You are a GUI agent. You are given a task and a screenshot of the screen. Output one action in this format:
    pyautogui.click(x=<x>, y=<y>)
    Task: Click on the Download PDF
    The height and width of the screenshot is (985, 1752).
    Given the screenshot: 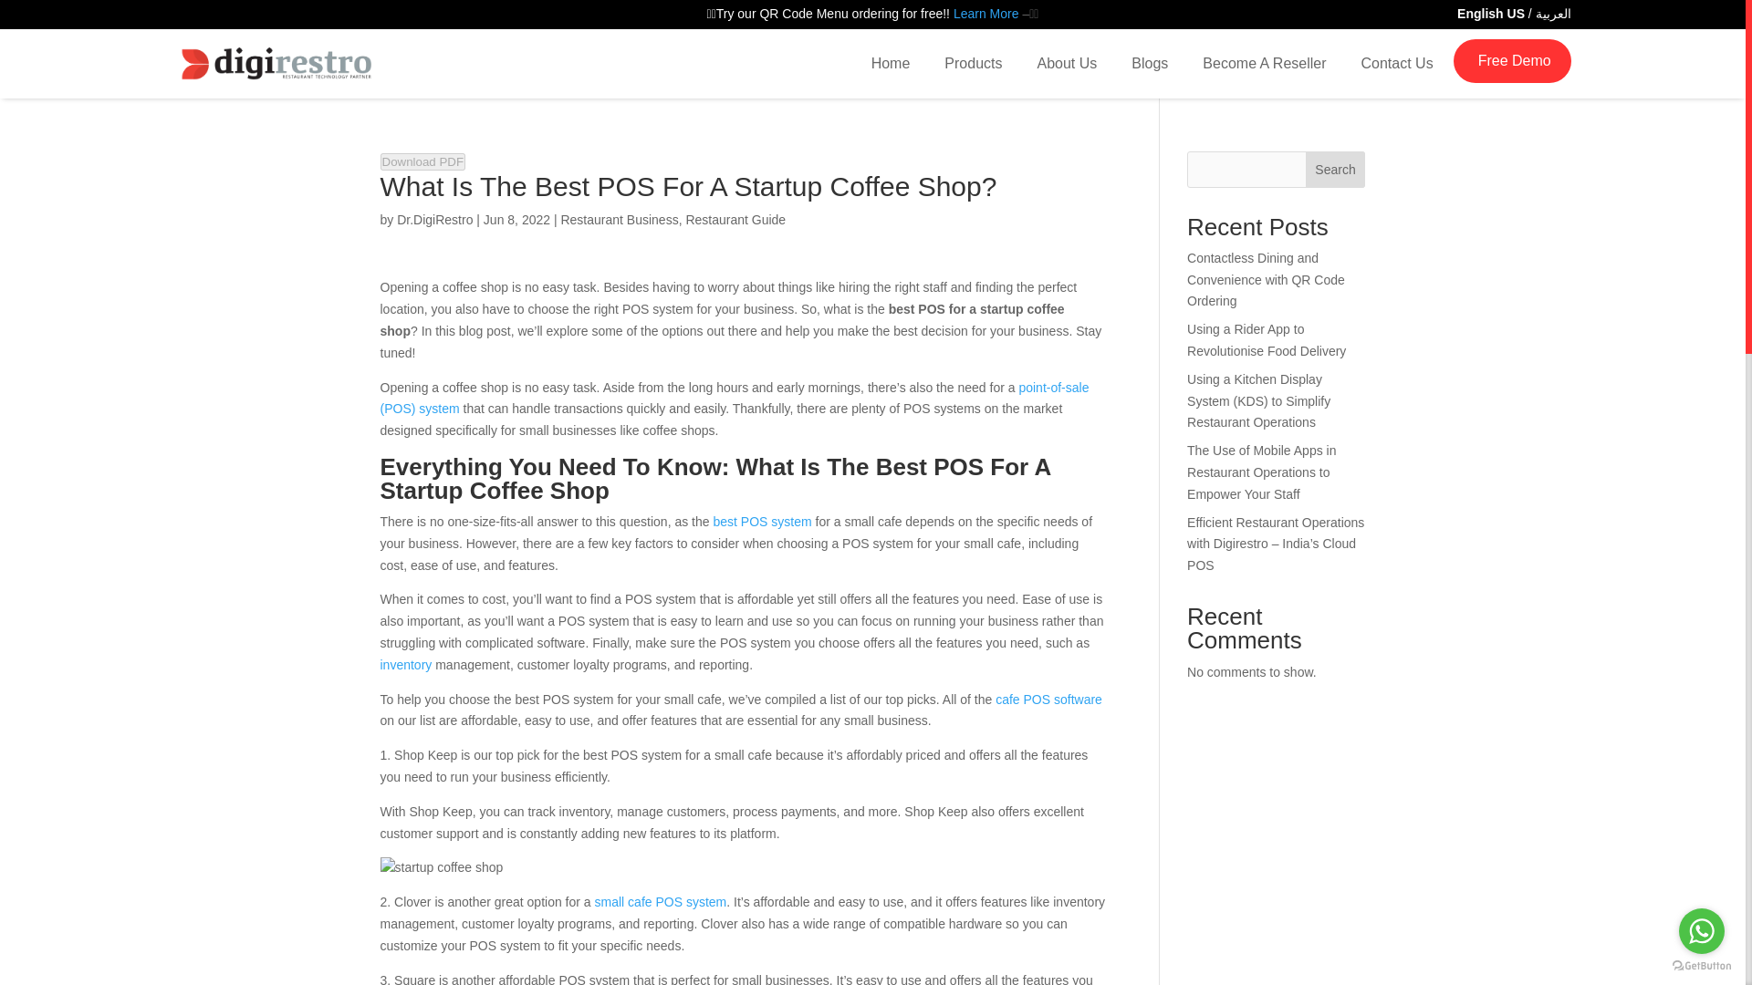 What is the action you would take?
    pyautogui.click(x=422, y=161)
    